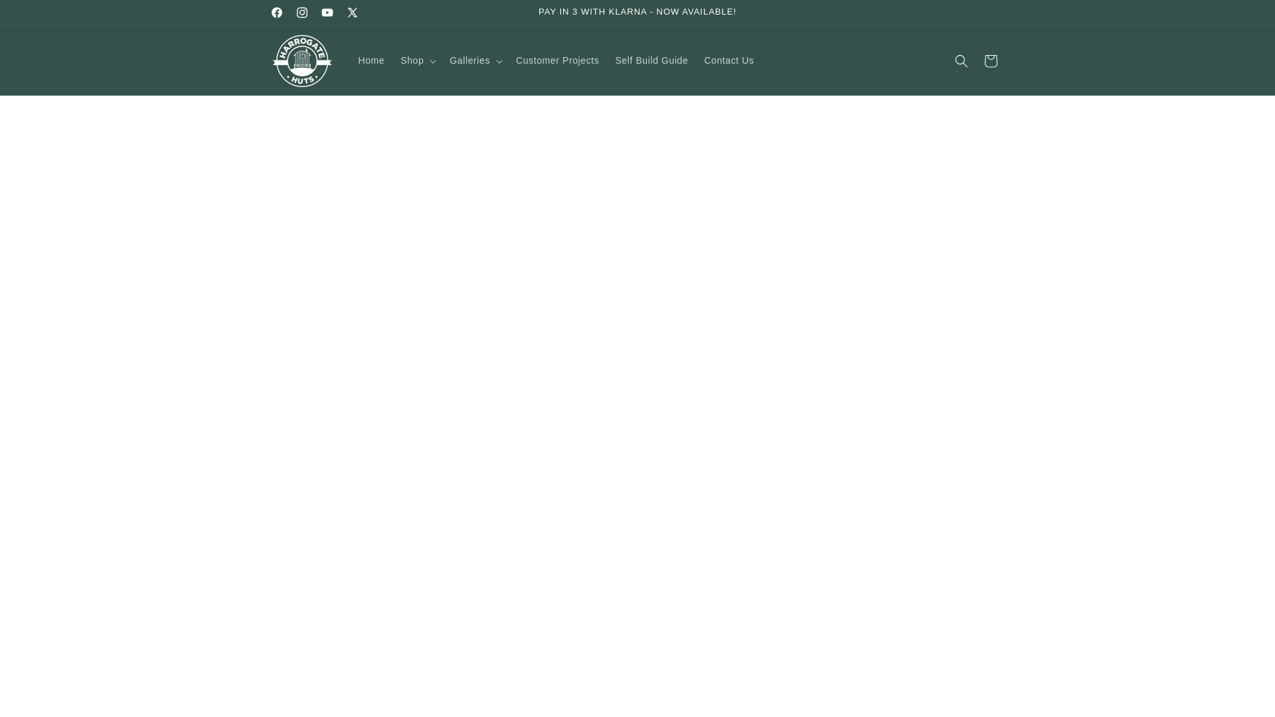 This screenshot has width=1275, height=717. I want to click on Instagram, so click(301, 12).